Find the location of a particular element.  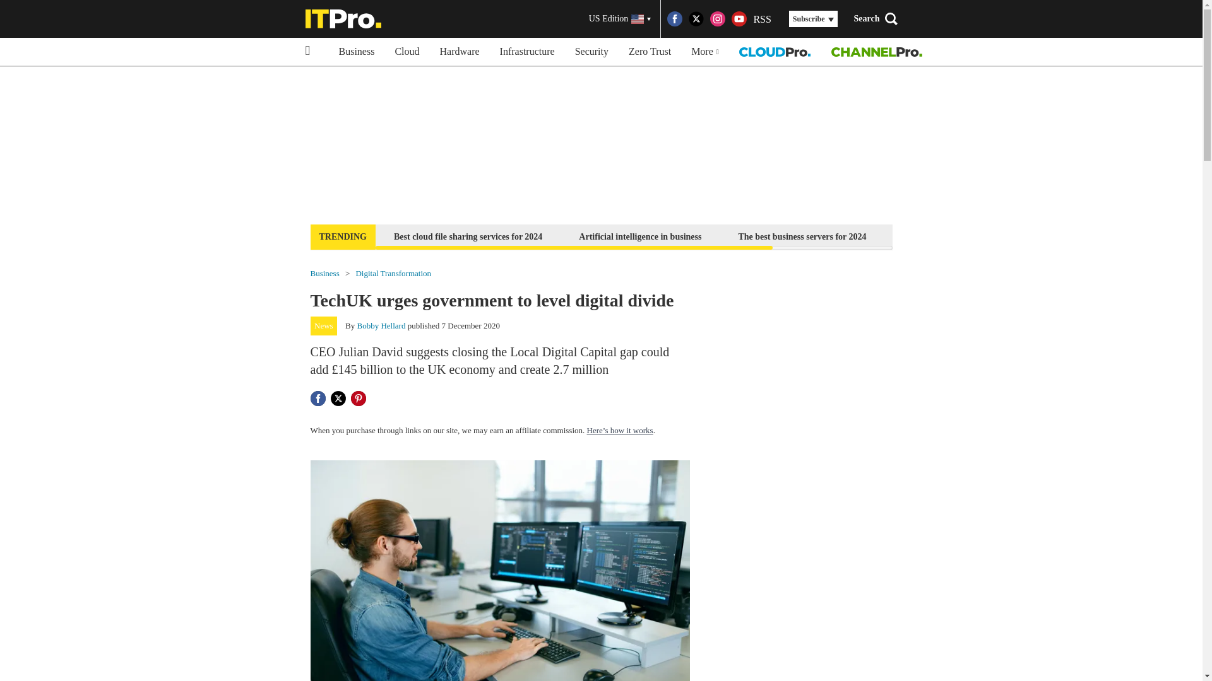

The best business servers for 2024 is located at coordinates (802, 236).